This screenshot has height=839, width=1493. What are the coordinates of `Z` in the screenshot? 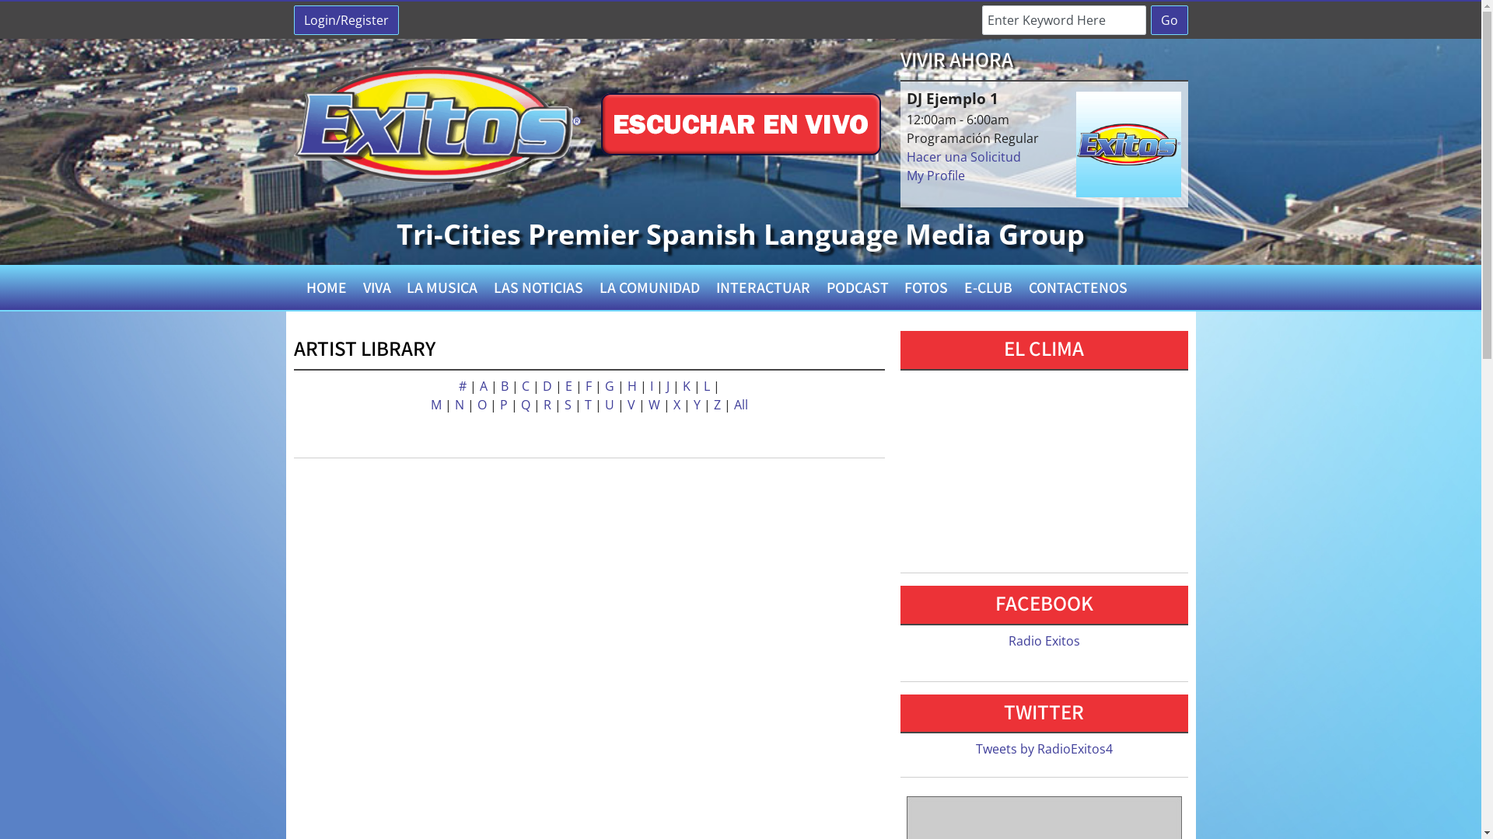 It's located at (719, 405).